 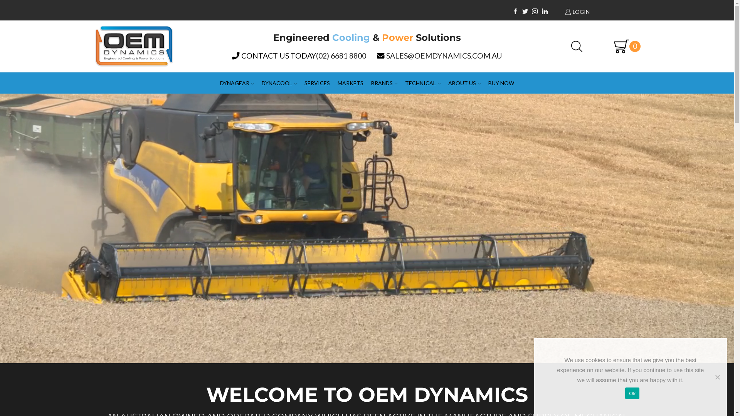 What do you see at coordinates (237, 83) in the screenshot?
I see `DYNAGEAR` at bounding box center [237, 83].